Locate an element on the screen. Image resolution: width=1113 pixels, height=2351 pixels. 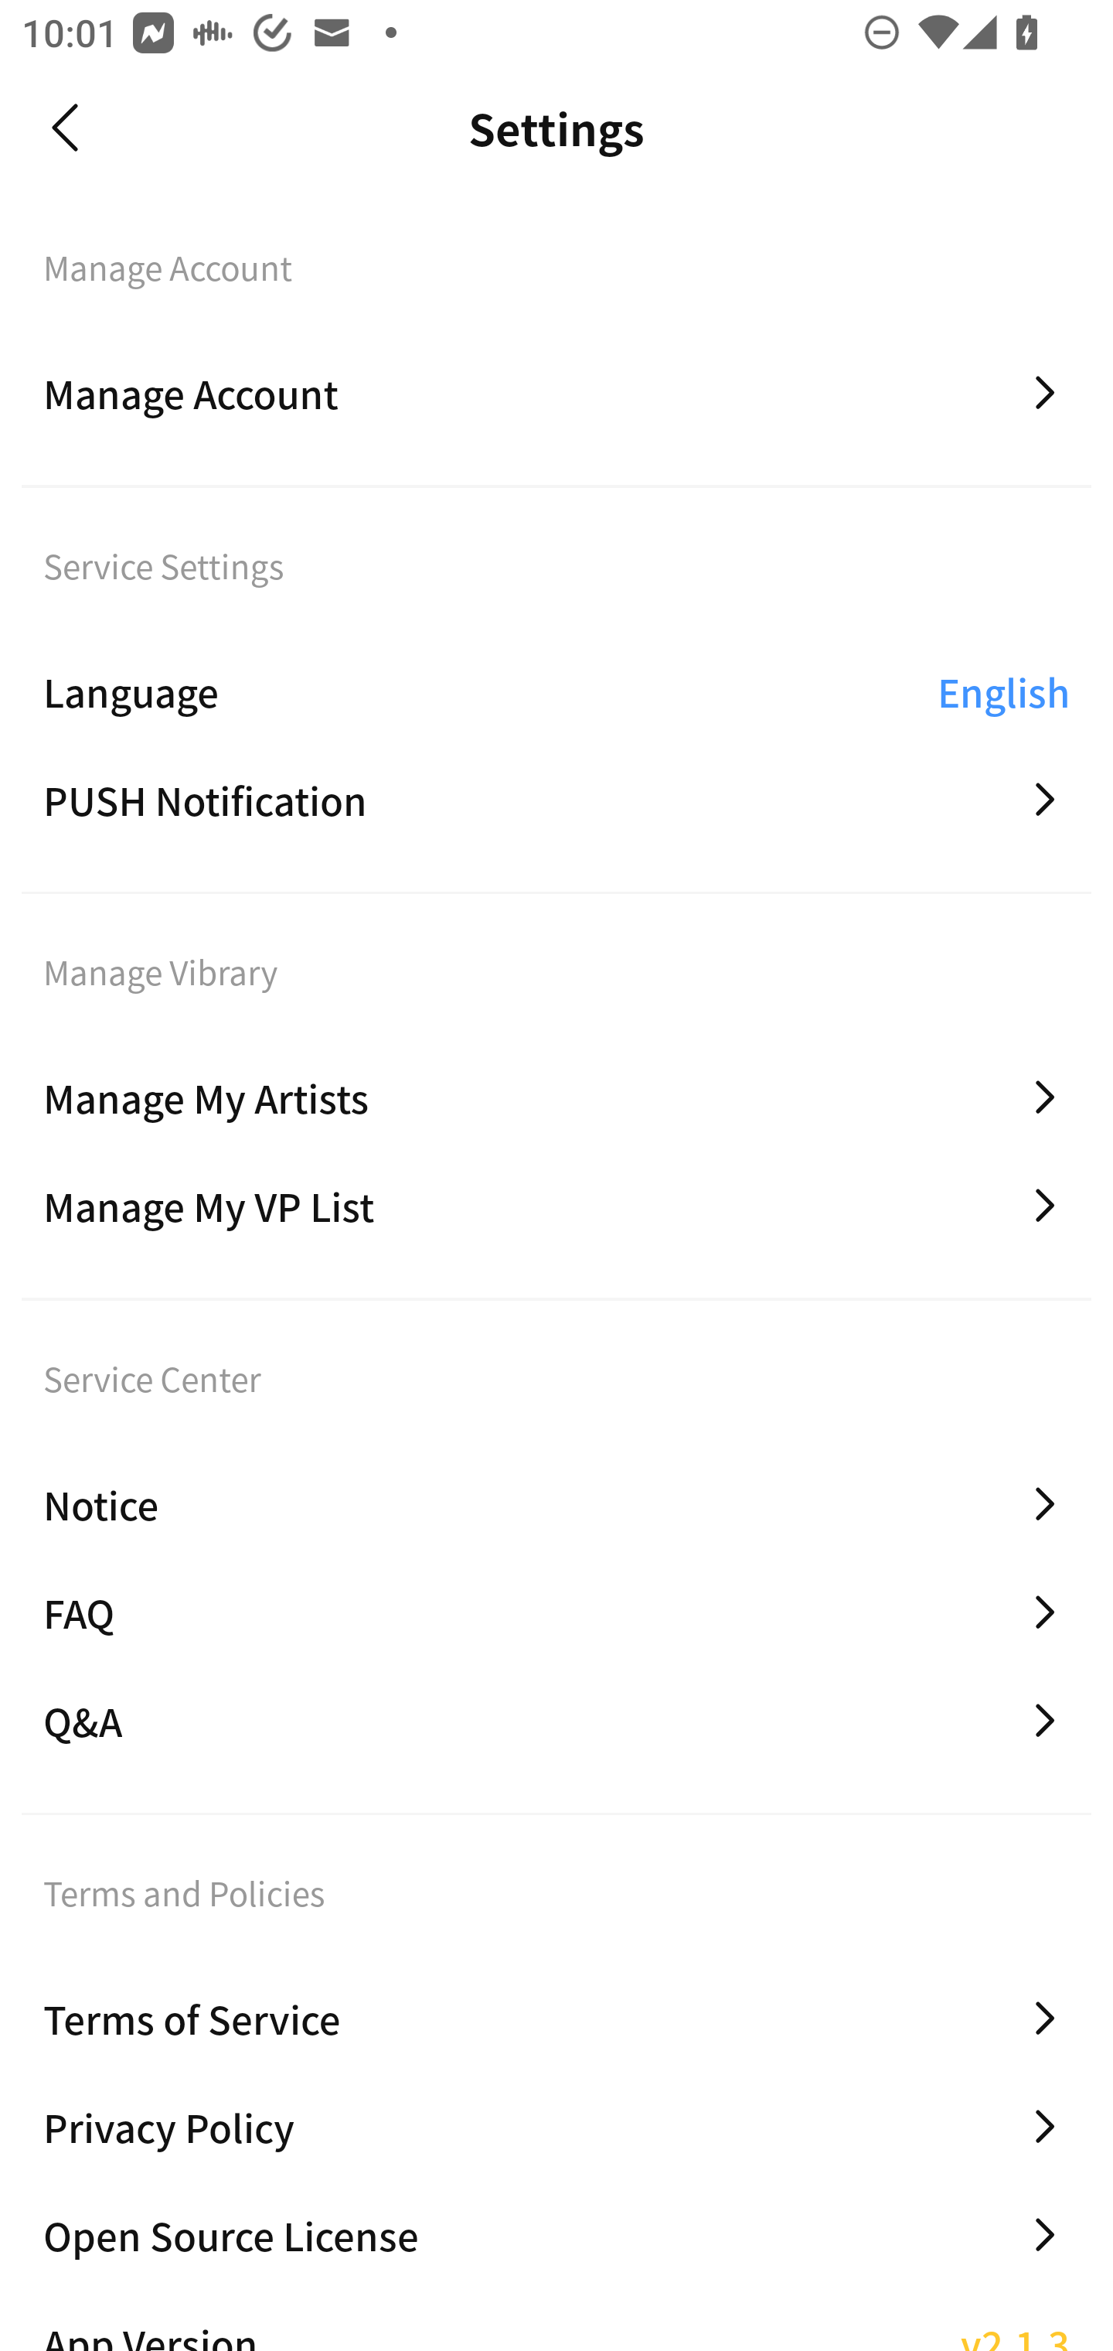
Manage Account is located at coordinates (556, 392).